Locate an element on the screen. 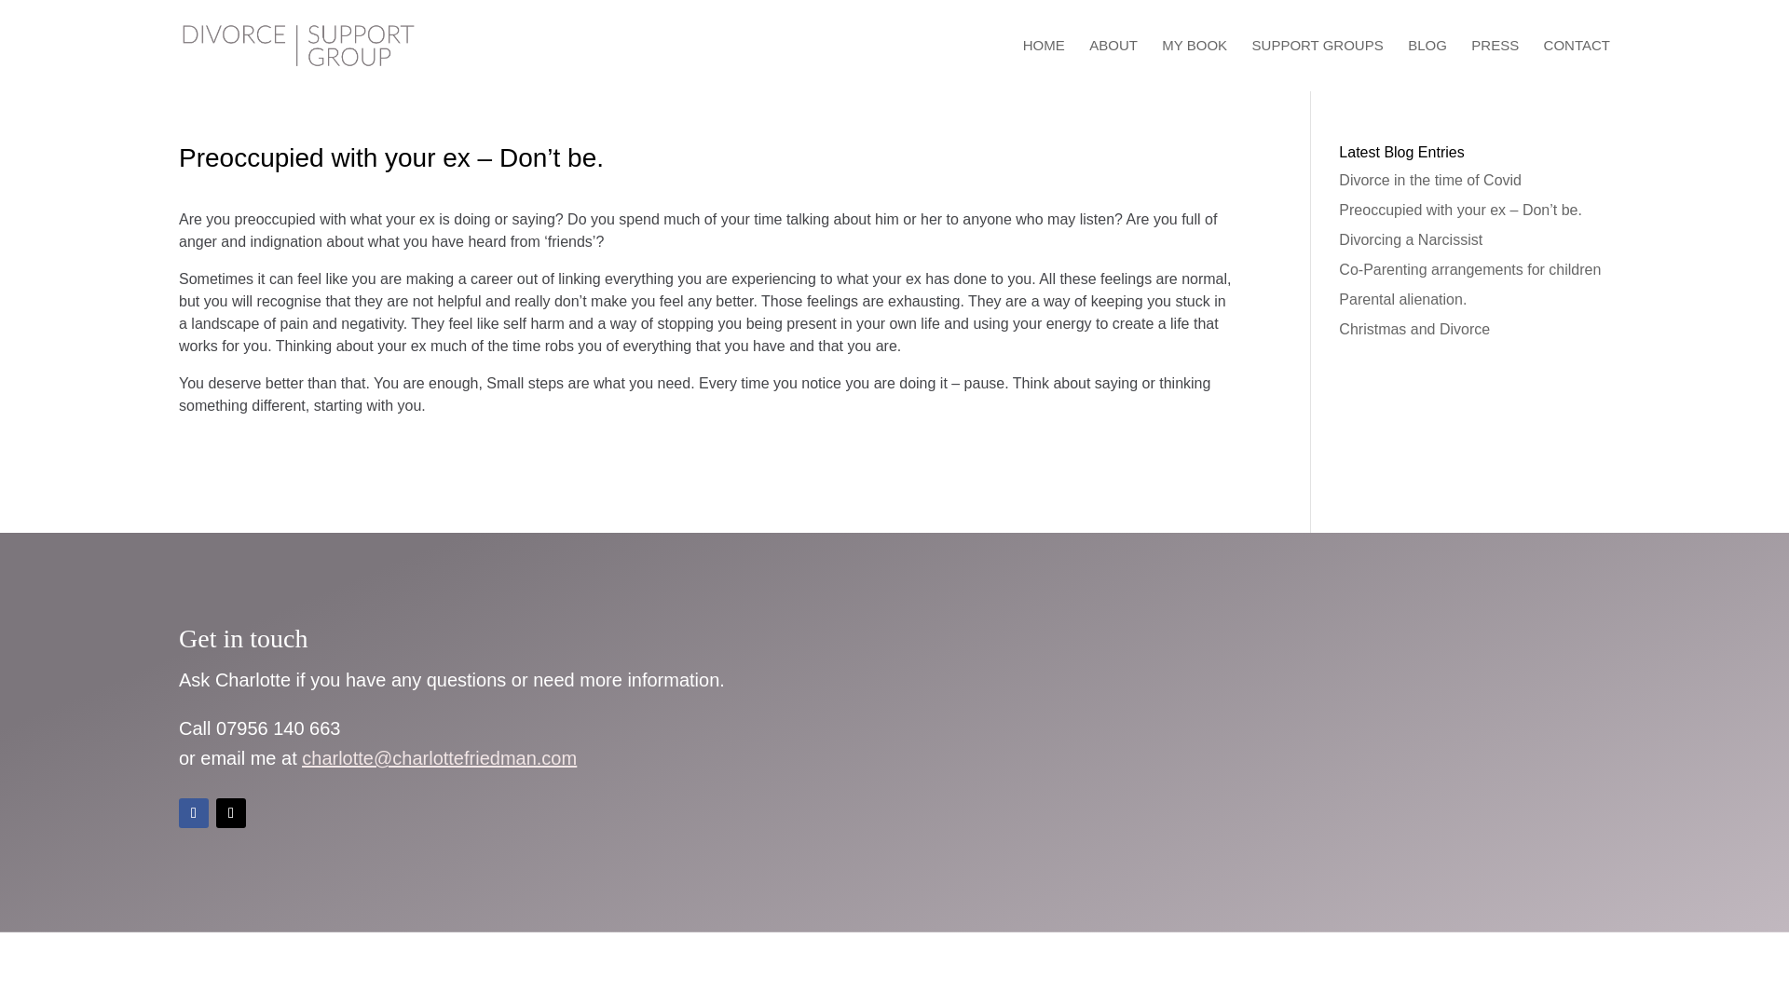  Divorcing a Narcissist is located at coordinates (1411, 239).